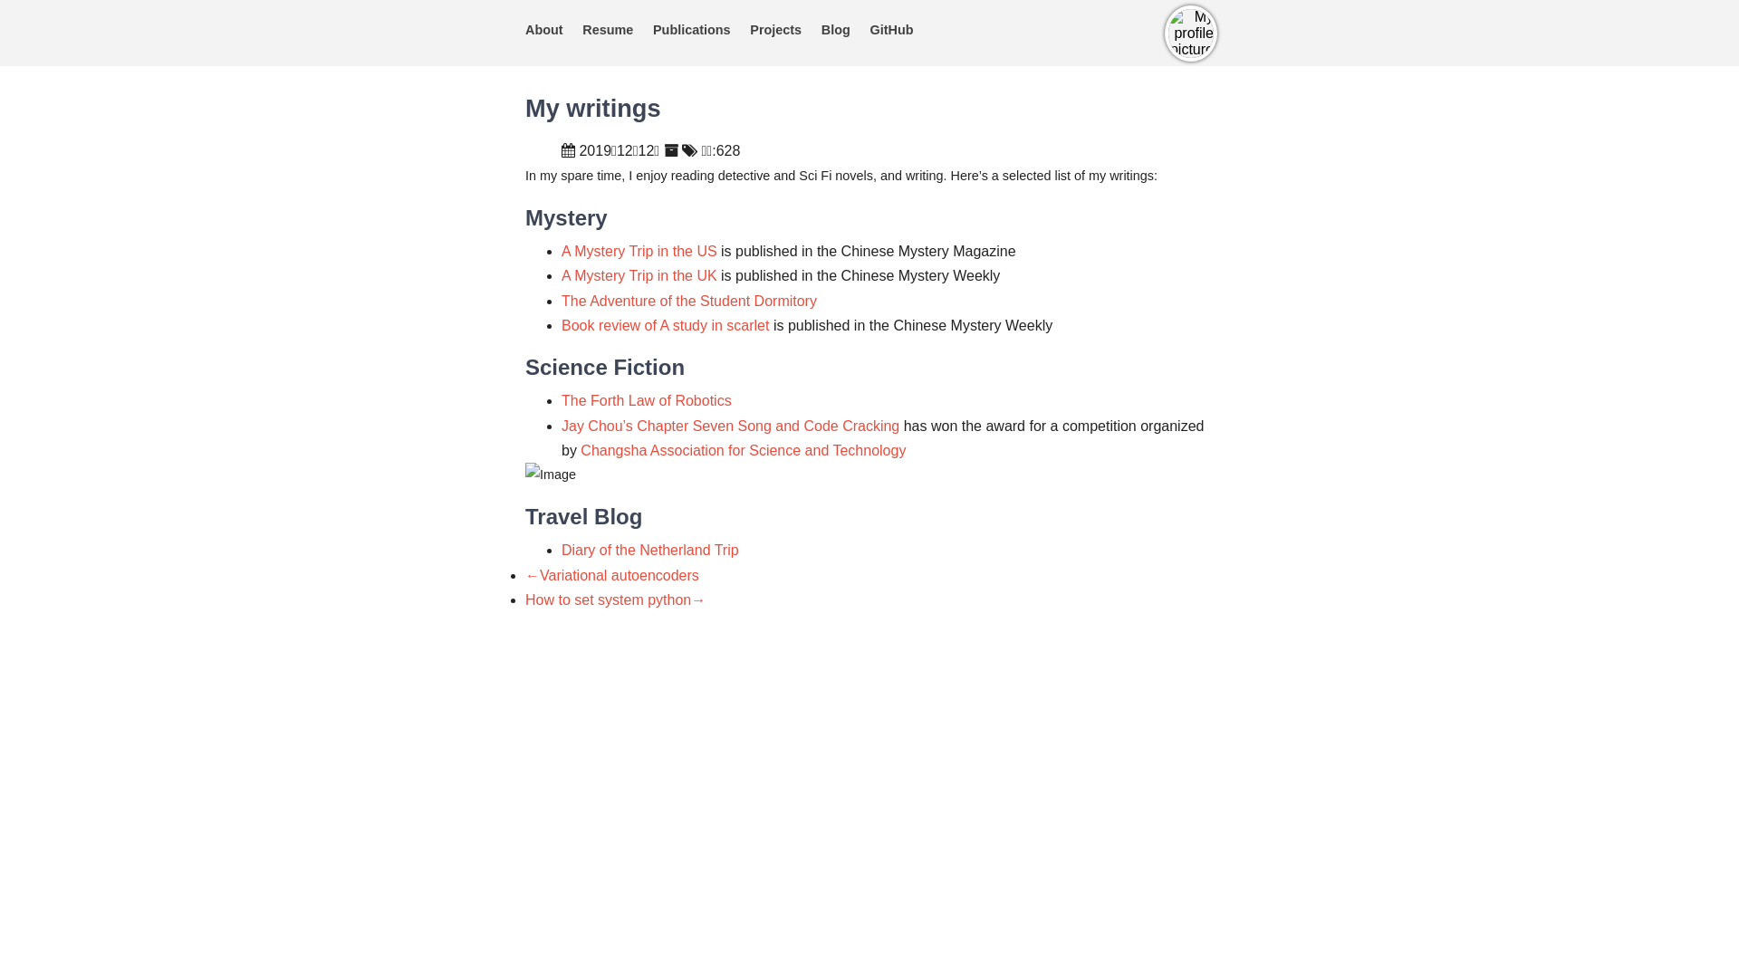  Describe the element at coordinates (639, 275) in the screenshot. I see `A Mystery Trip in the UK` at that location.